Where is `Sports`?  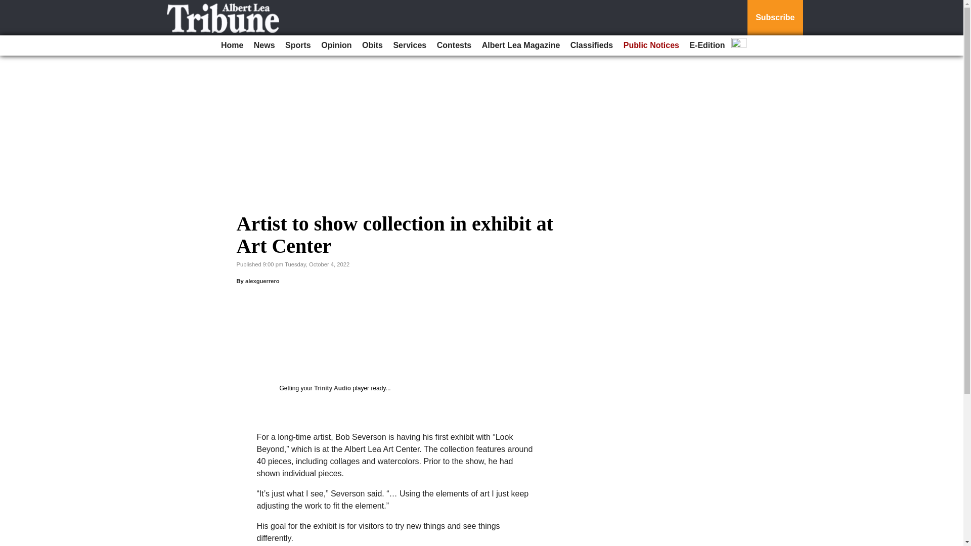 Sports is located at coordinates (298, 45).